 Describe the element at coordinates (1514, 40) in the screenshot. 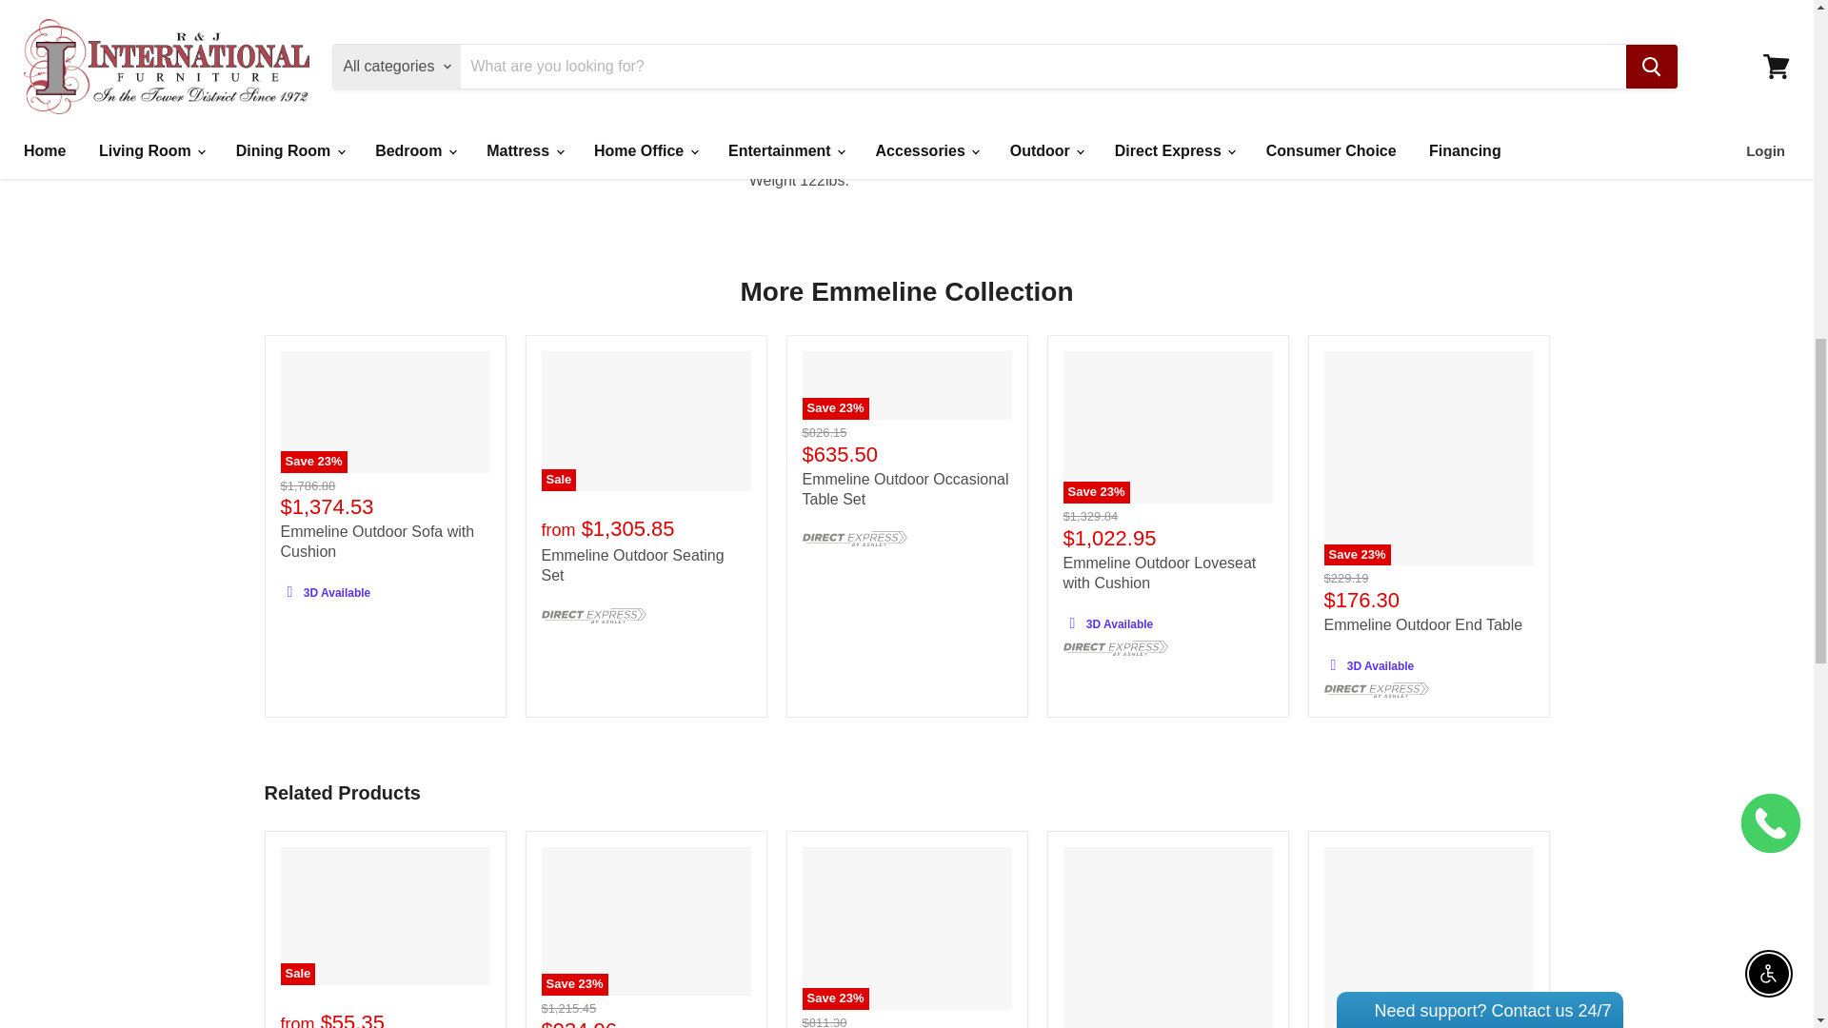

I see `Click to popout into a new window` at that location.